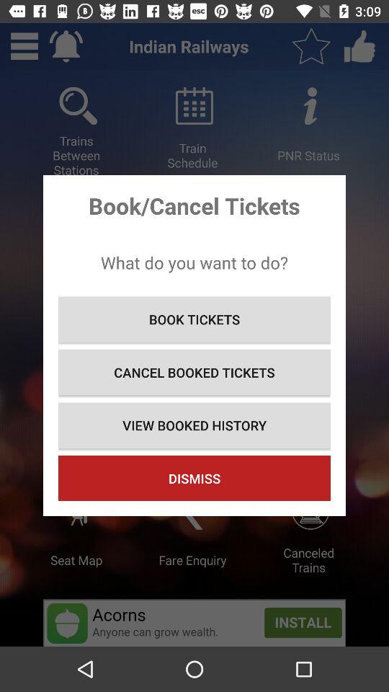 The width and height of the screenshot is (389, 692). I want to click on swipe to dismiss item, so click(194, 479).